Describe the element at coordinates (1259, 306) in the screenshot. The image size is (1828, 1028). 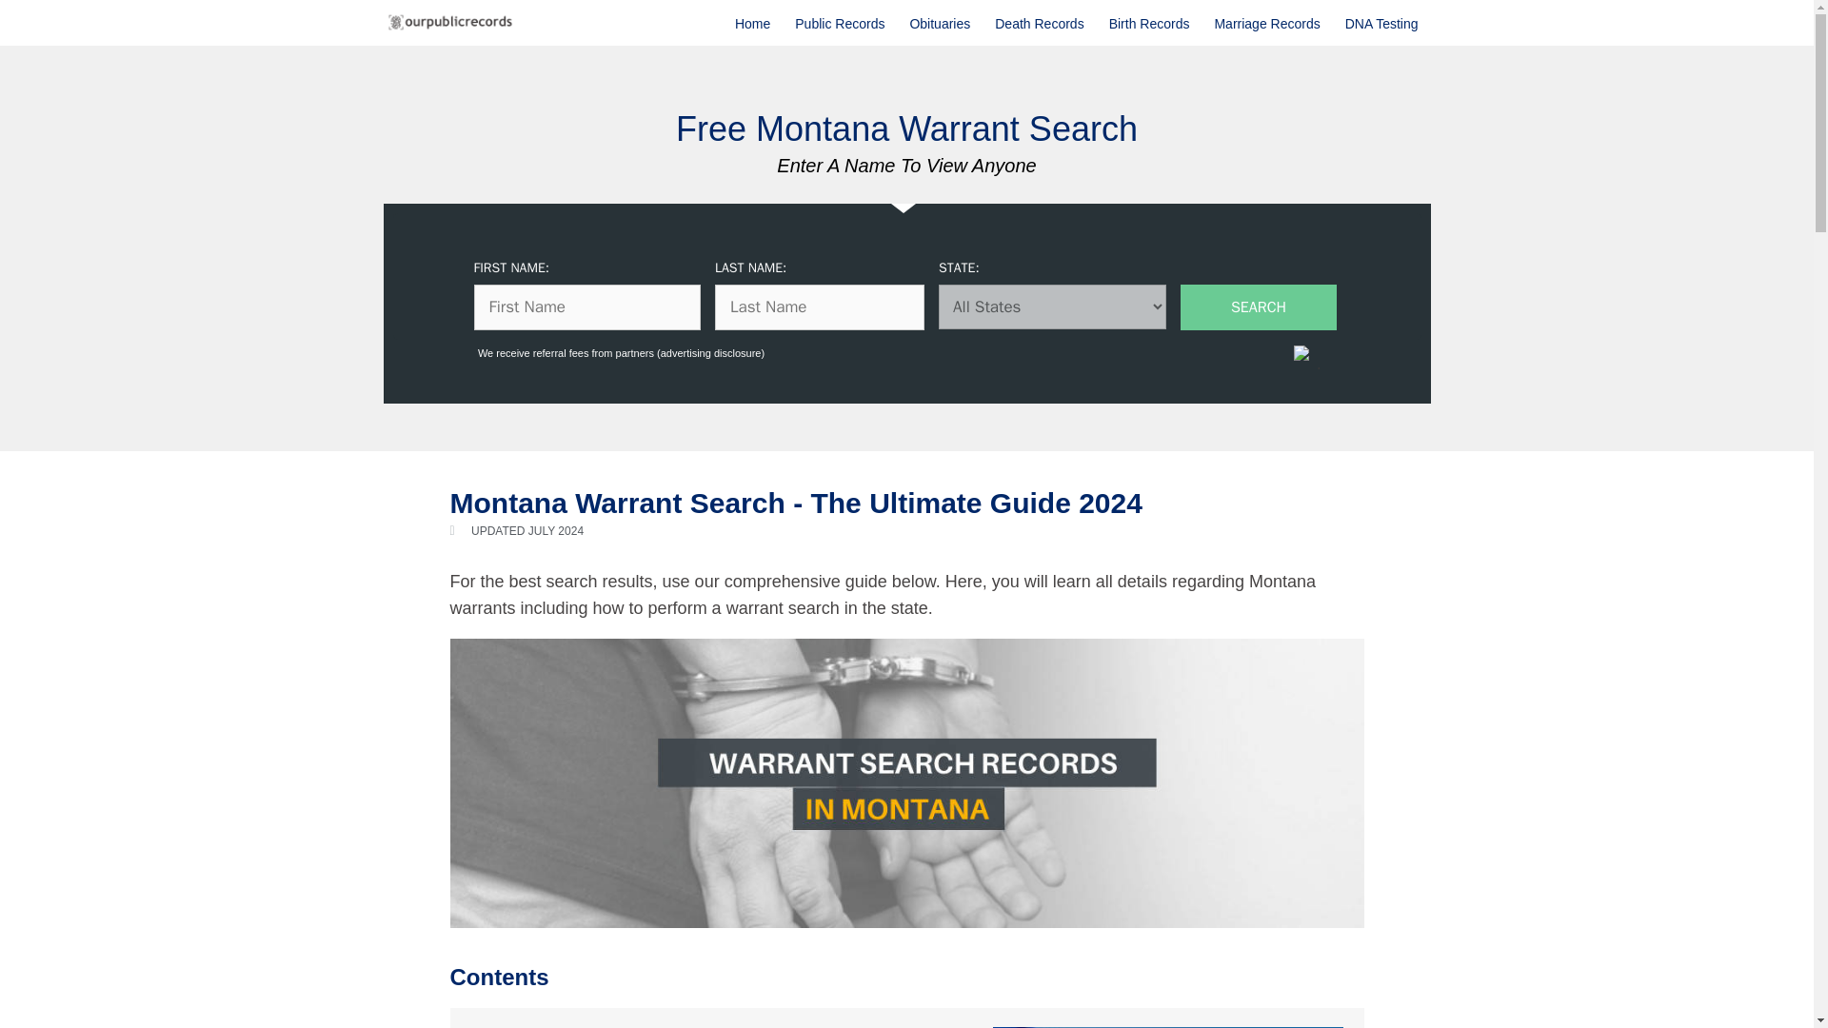
I see `SEARCH` at that location.